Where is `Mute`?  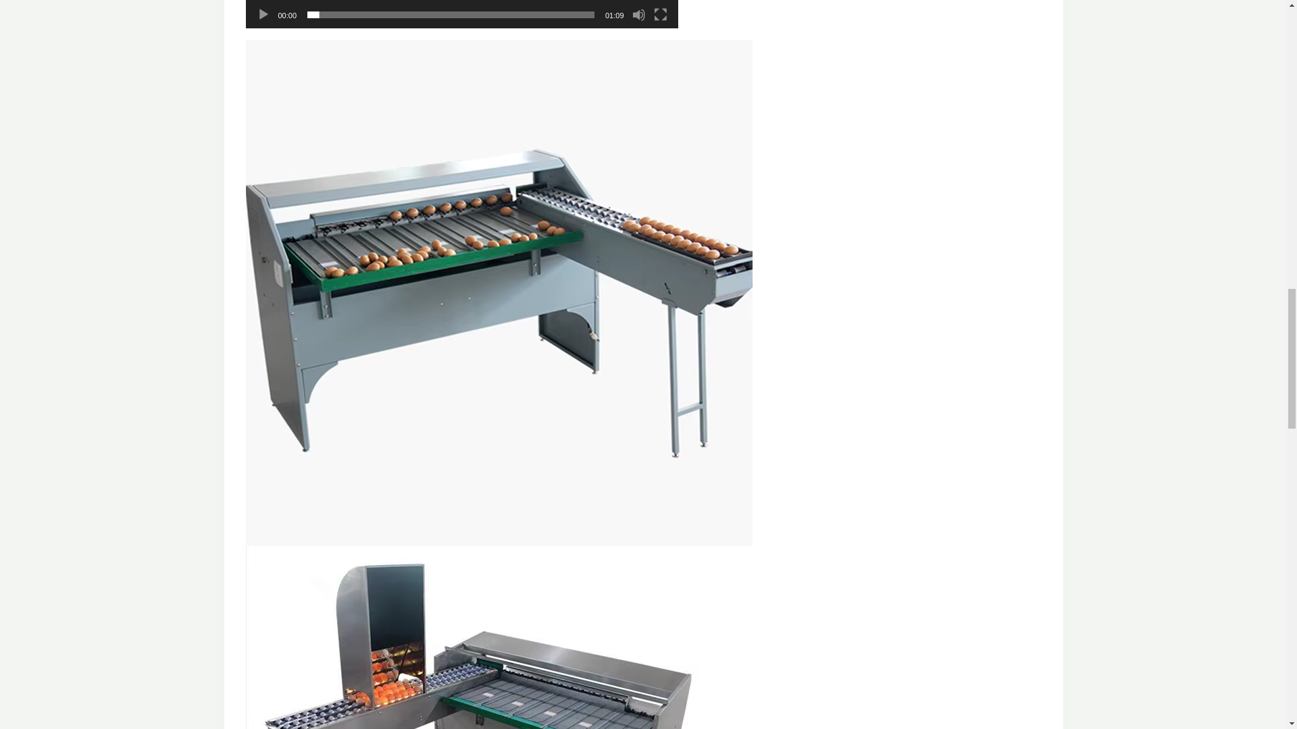 Mute is located at coordinates (639, 15).